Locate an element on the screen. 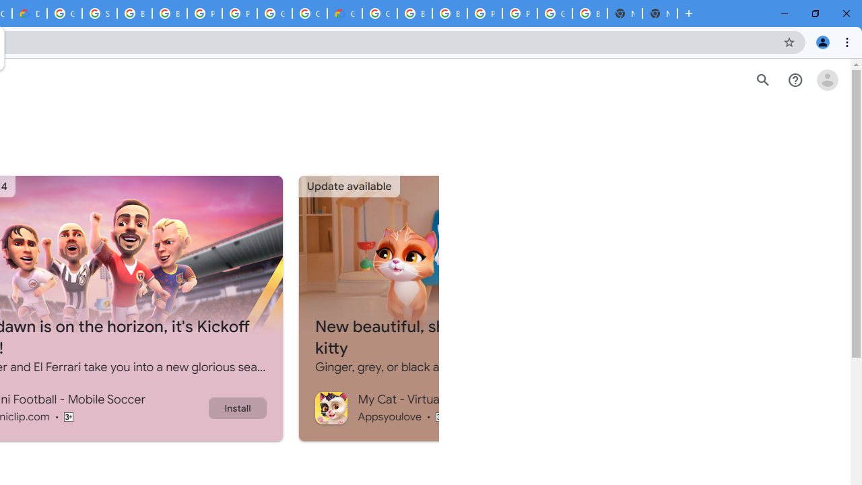 The image size is (862, 485). Google Cloud Platform is located at coordinates (274, 13).